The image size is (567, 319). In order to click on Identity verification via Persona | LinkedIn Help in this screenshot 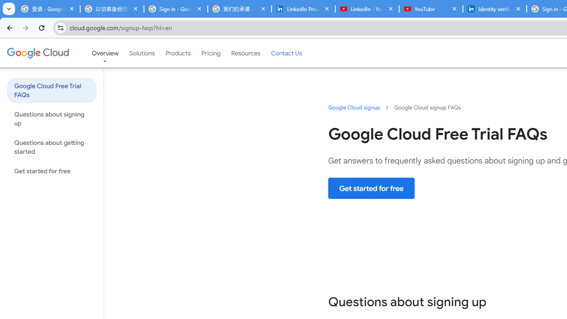, I will do `click(494, 9)`.